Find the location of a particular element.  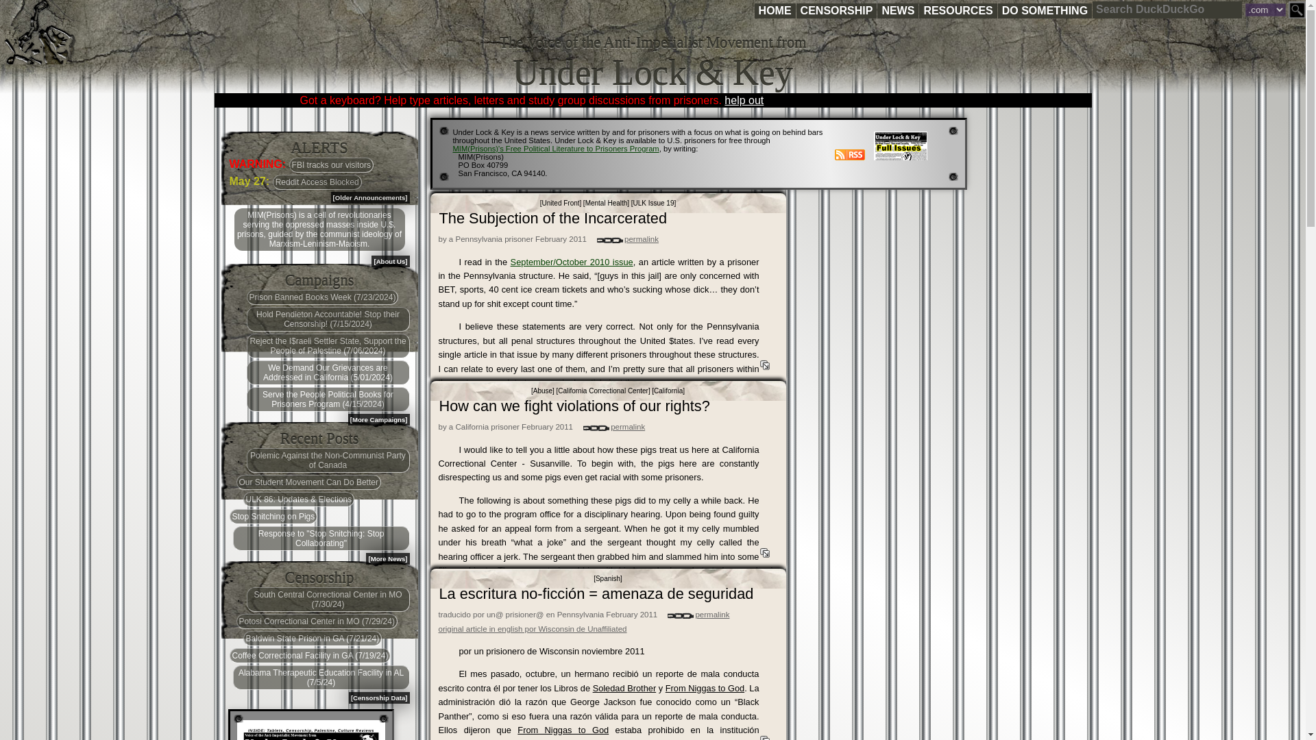

DO SOMETHING is located at coordinates (1045, 11).